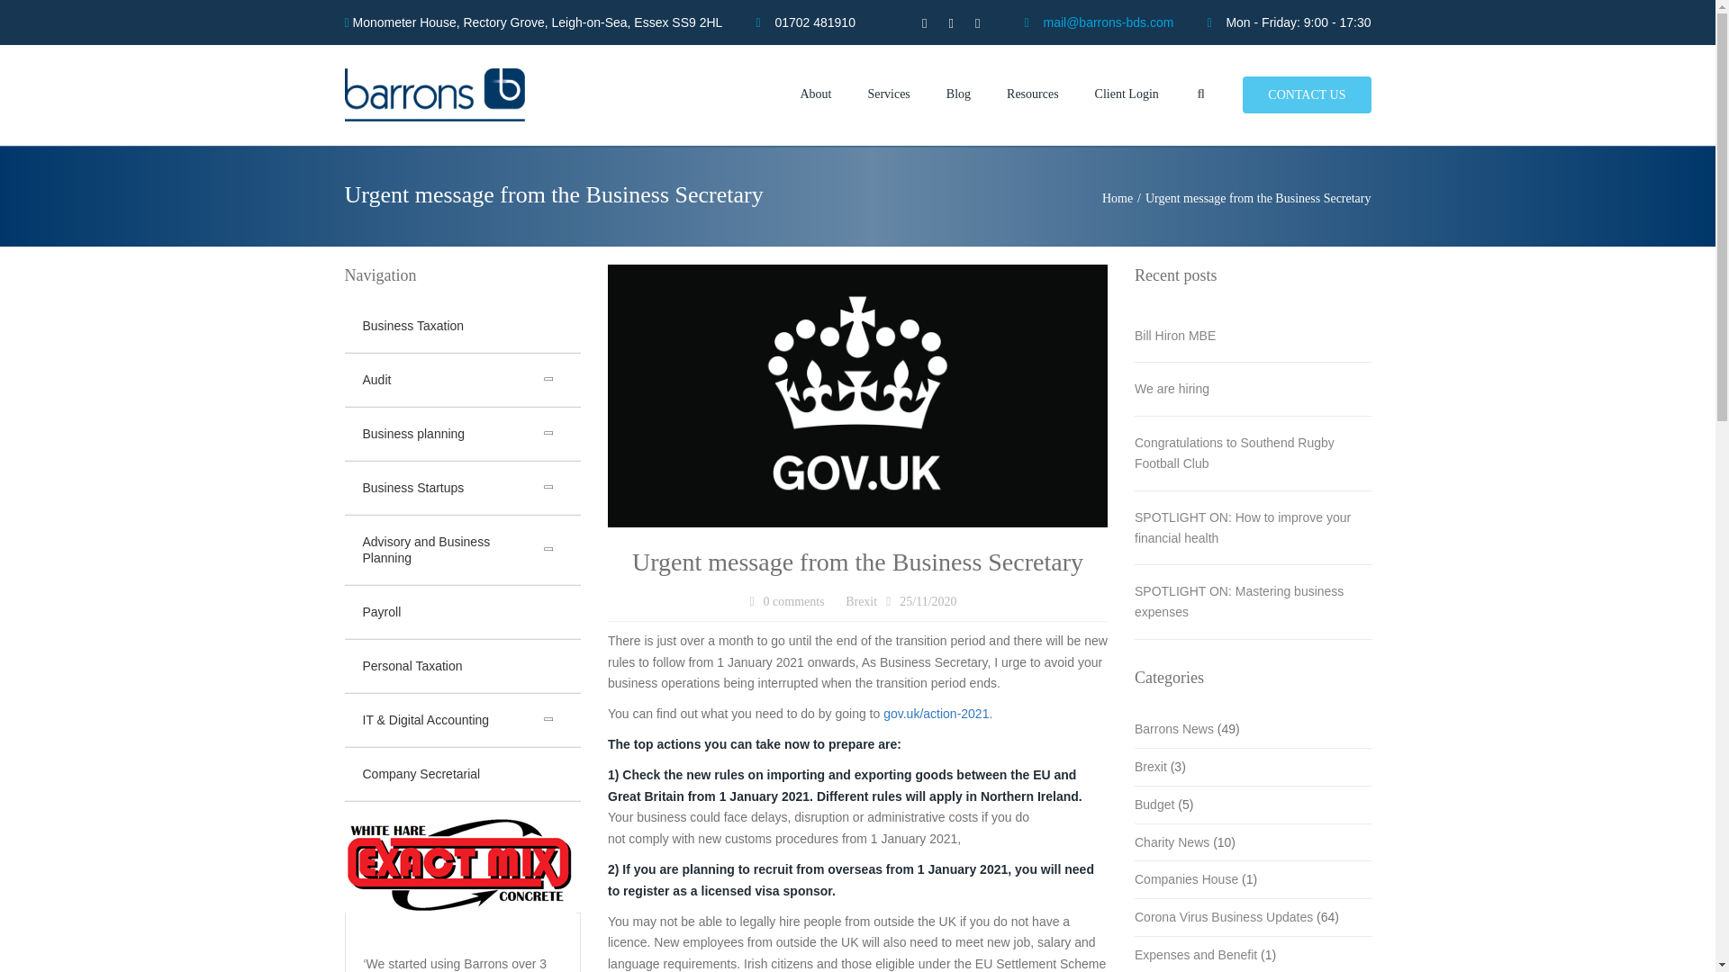  What do you see at coordinates (958, 95) in the screenshot?
I see `Blog` at bounding box center [958, 95].